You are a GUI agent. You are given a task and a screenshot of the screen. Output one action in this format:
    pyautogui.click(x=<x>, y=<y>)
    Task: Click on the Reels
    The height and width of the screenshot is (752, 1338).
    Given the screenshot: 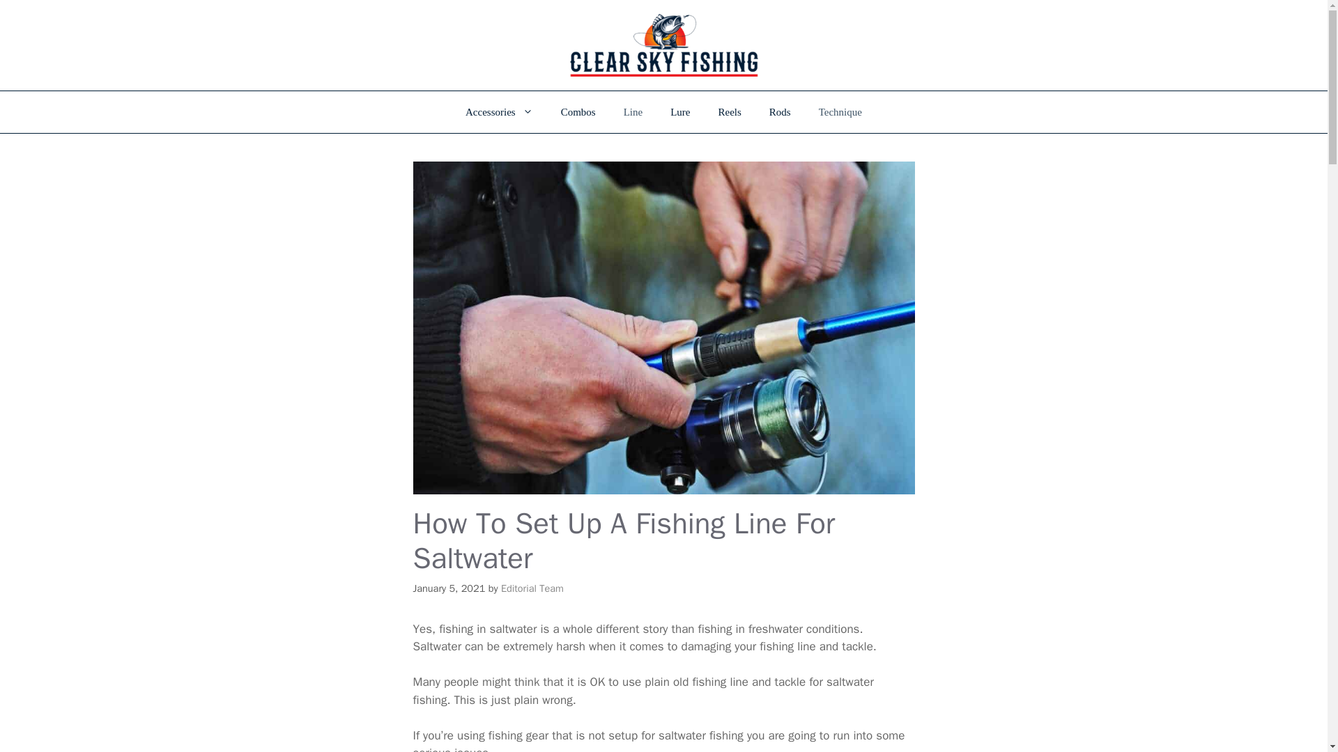 What is the action you would take?
    pyautogui.click(x=730, y=111)
    